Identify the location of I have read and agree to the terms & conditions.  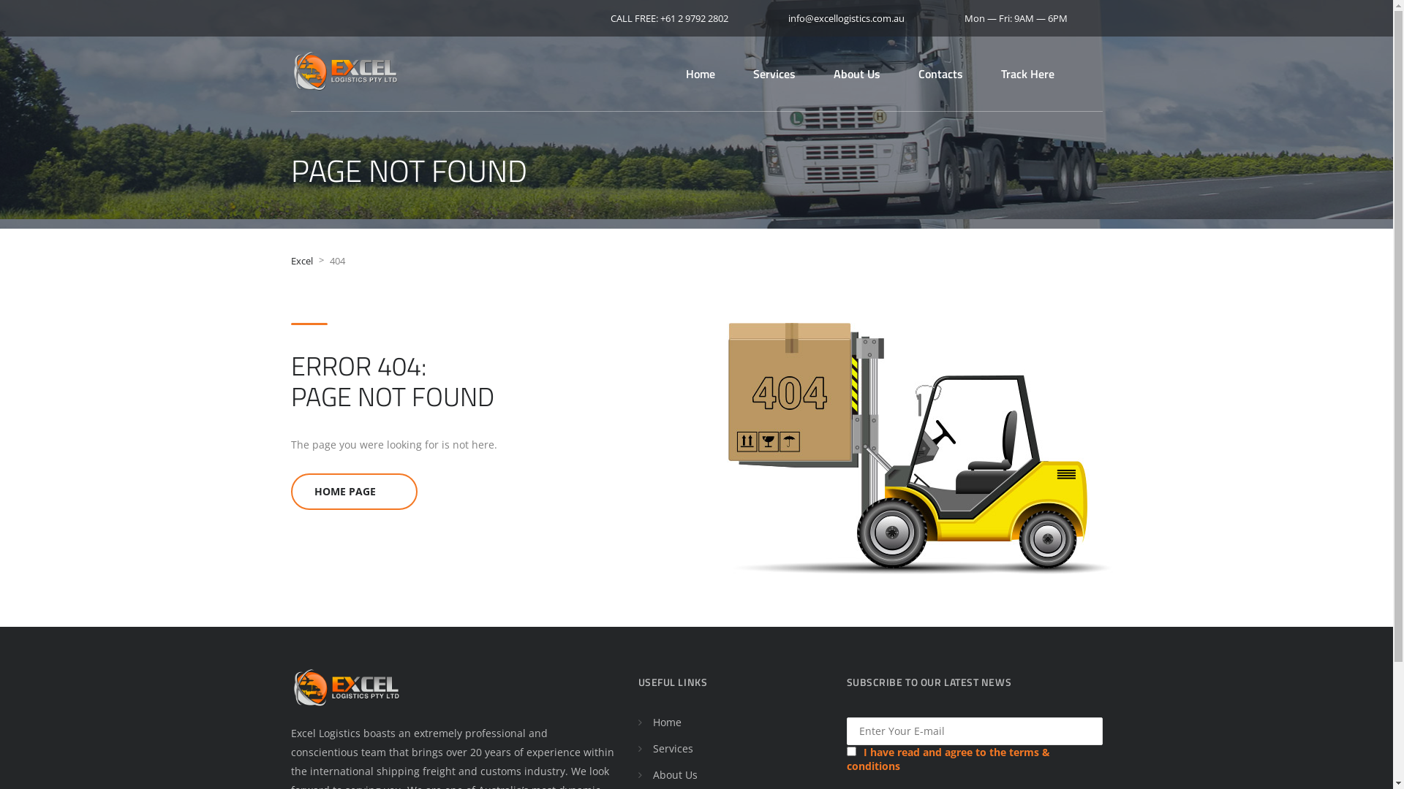
(948, 759).